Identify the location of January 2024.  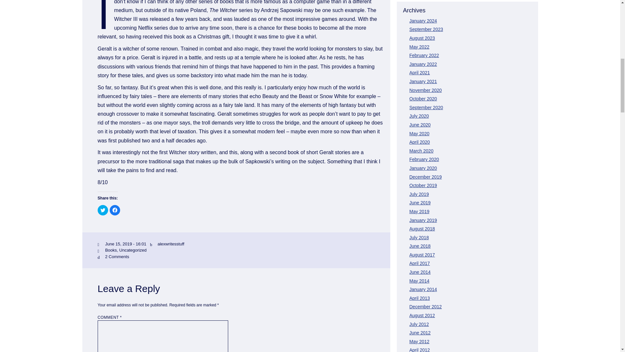
(423, 21).